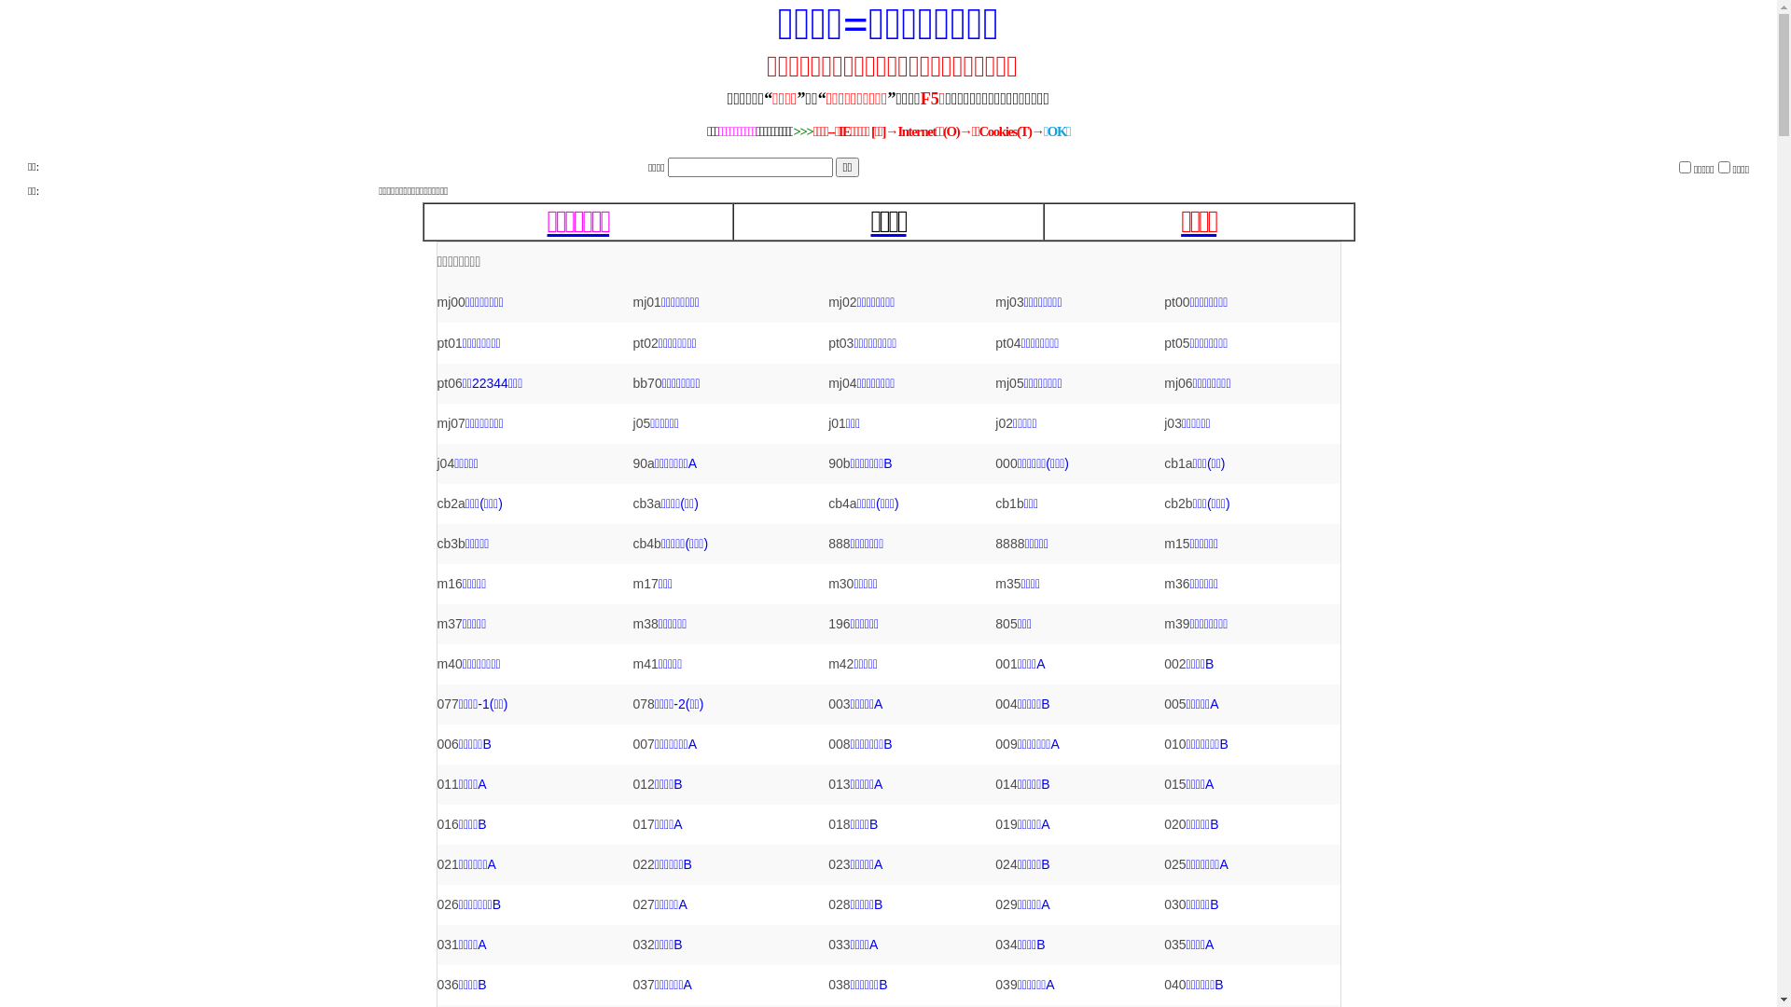  Describe the element at coordinates (1009, 504) in the screenshot. I see `cb1b` at that location.